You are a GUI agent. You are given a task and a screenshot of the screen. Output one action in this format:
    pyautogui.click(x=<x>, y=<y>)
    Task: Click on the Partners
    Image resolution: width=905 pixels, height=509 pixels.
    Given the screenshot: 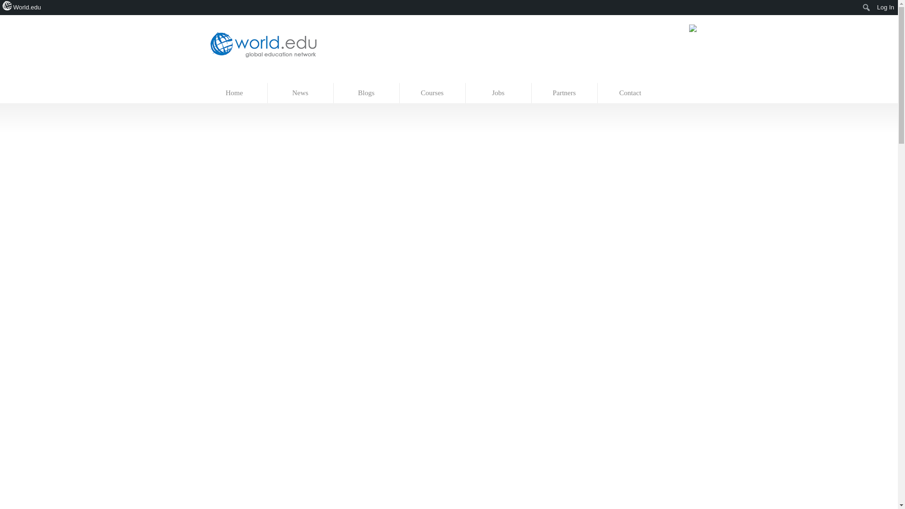 What is the action you would take?
    pyautogui.click(x=565, y=93)
    